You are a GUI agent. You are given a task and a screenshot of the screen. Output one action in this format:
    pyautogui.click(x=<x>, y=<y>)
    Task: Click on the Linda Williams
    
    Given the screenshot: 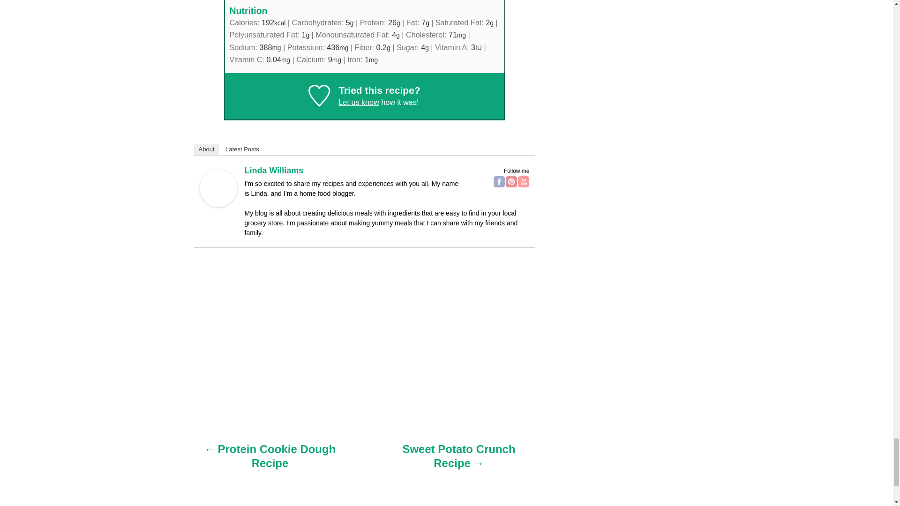 What is the action you would take?
    pyautogui.click(x=218, y=204)
    